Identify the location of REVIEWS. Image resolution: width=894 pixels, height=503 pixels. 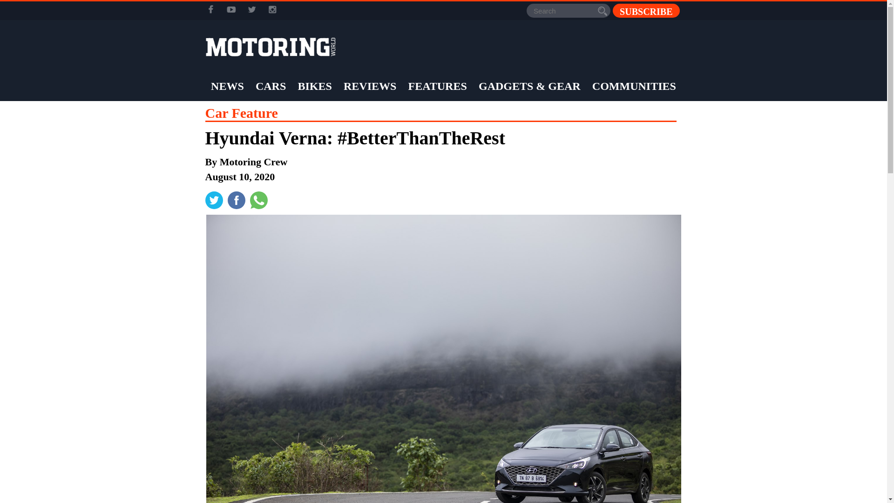
(370, 86).